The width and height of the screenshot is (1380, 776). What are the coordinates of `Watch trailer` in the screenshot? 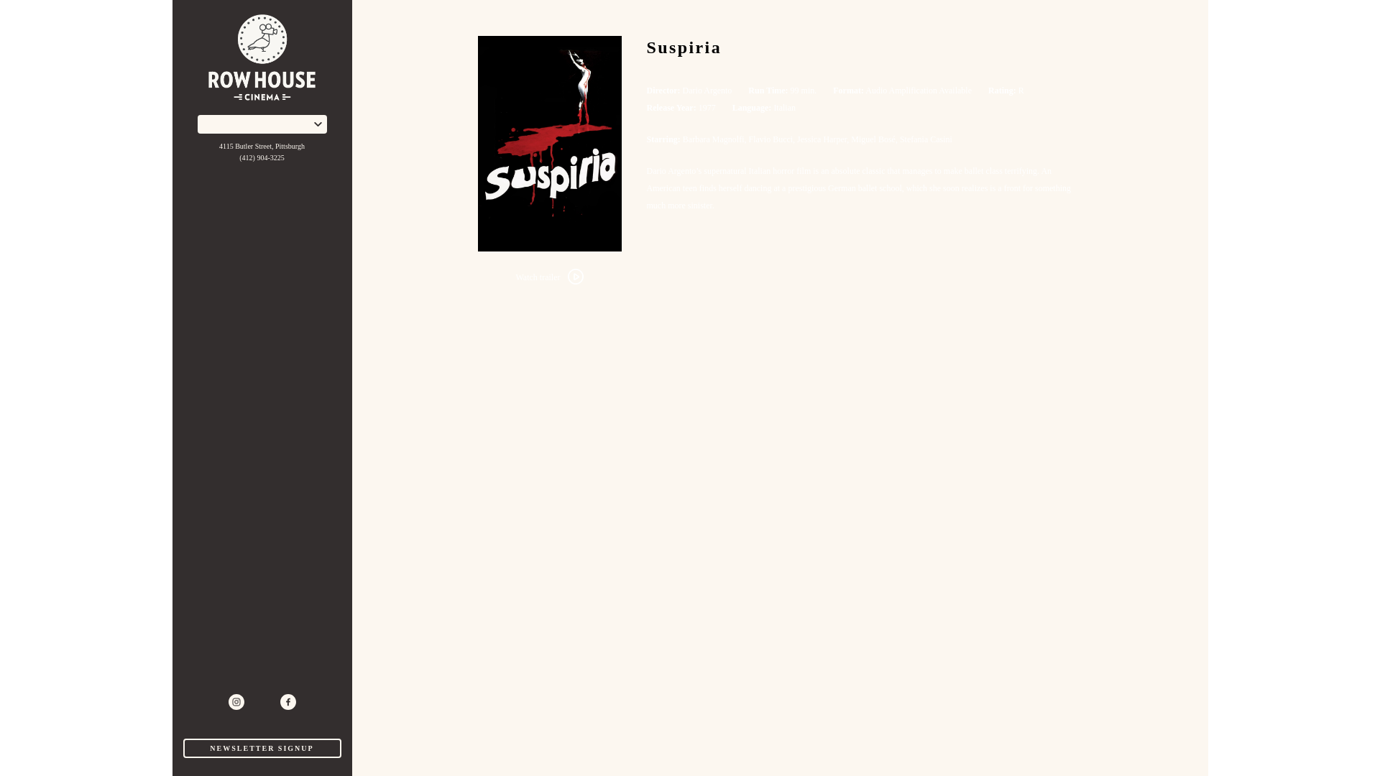 It's located at (549, 277).